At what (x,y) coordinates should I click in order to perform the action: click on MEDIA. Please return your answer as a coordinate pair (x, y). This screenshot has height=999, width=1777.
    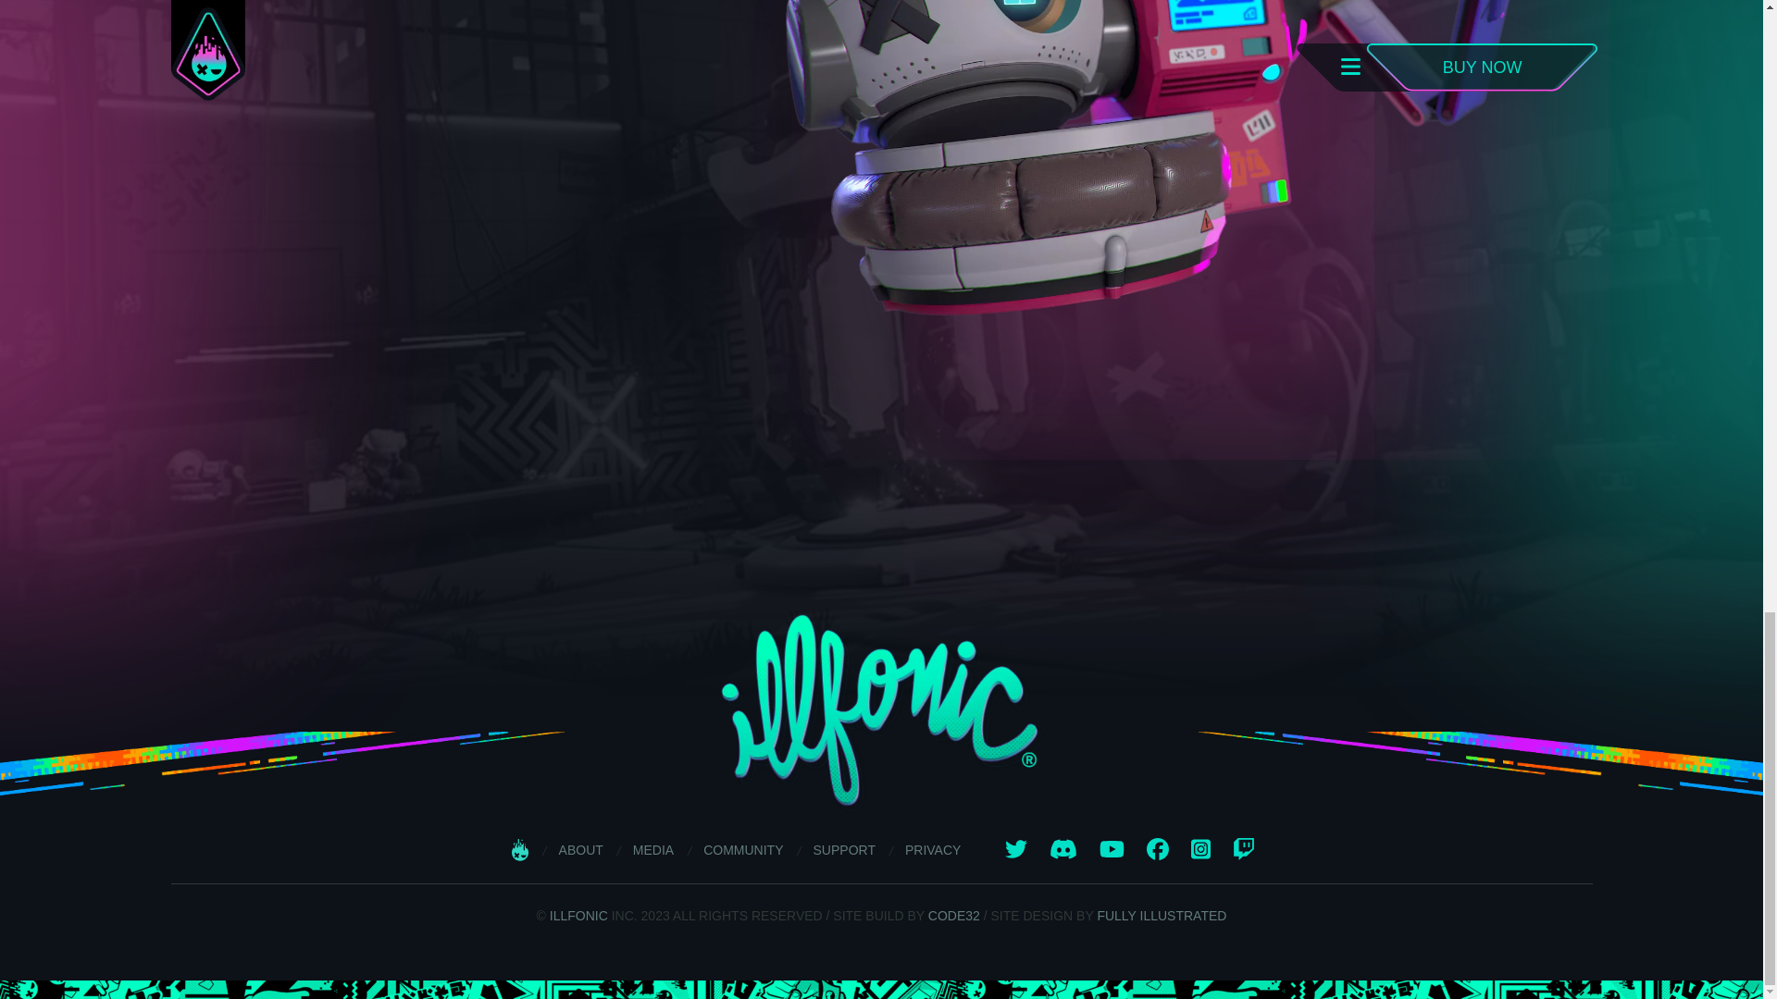
    Looking at the image, I should click on (653, 850).